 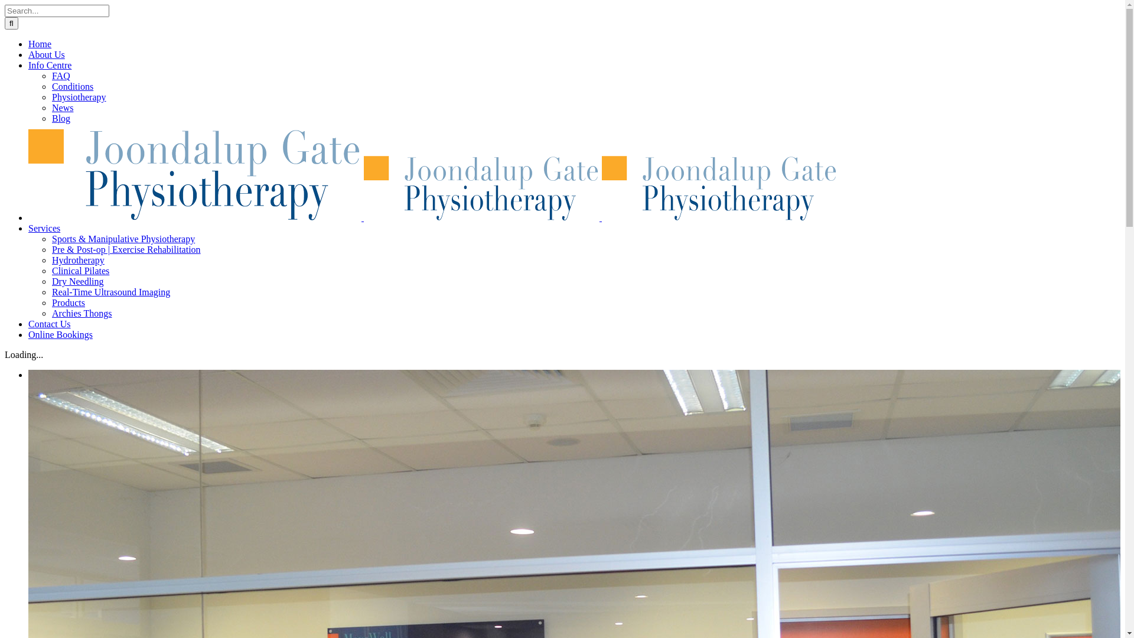 I want to click on FAQ, so click(x=61, y=76).